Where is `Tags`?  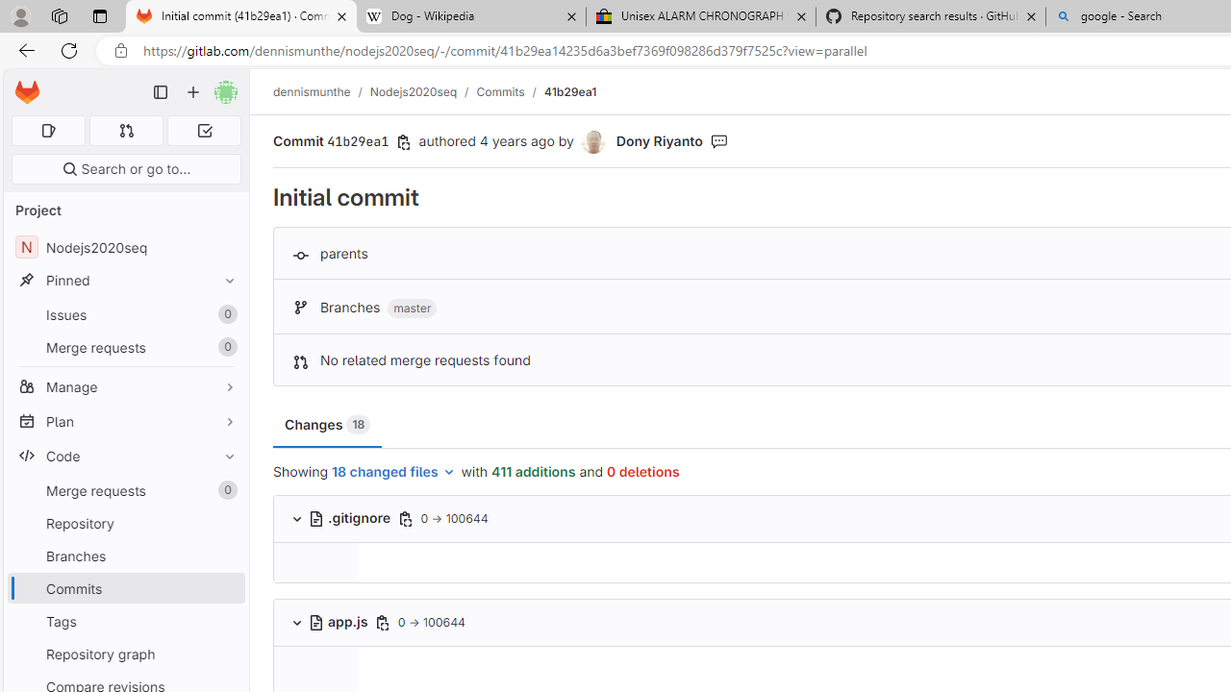 Tags is located at coordinates (125, 621).